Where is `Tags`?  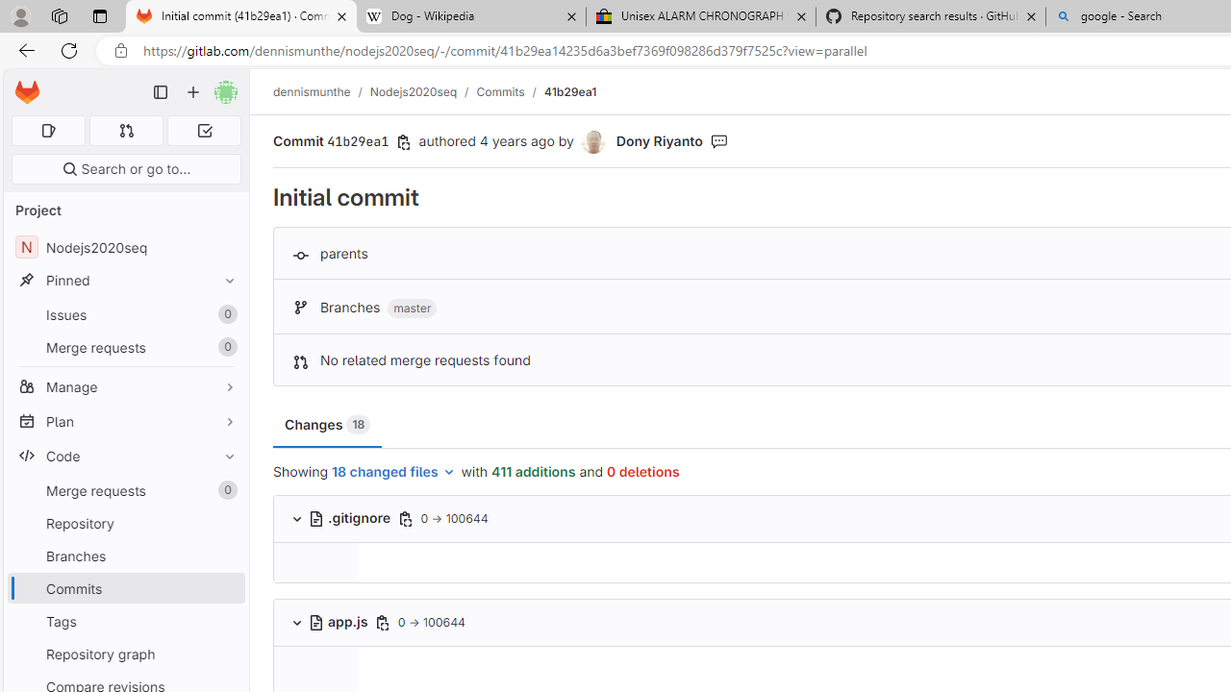 Tags is located at coordinates (125, 621).